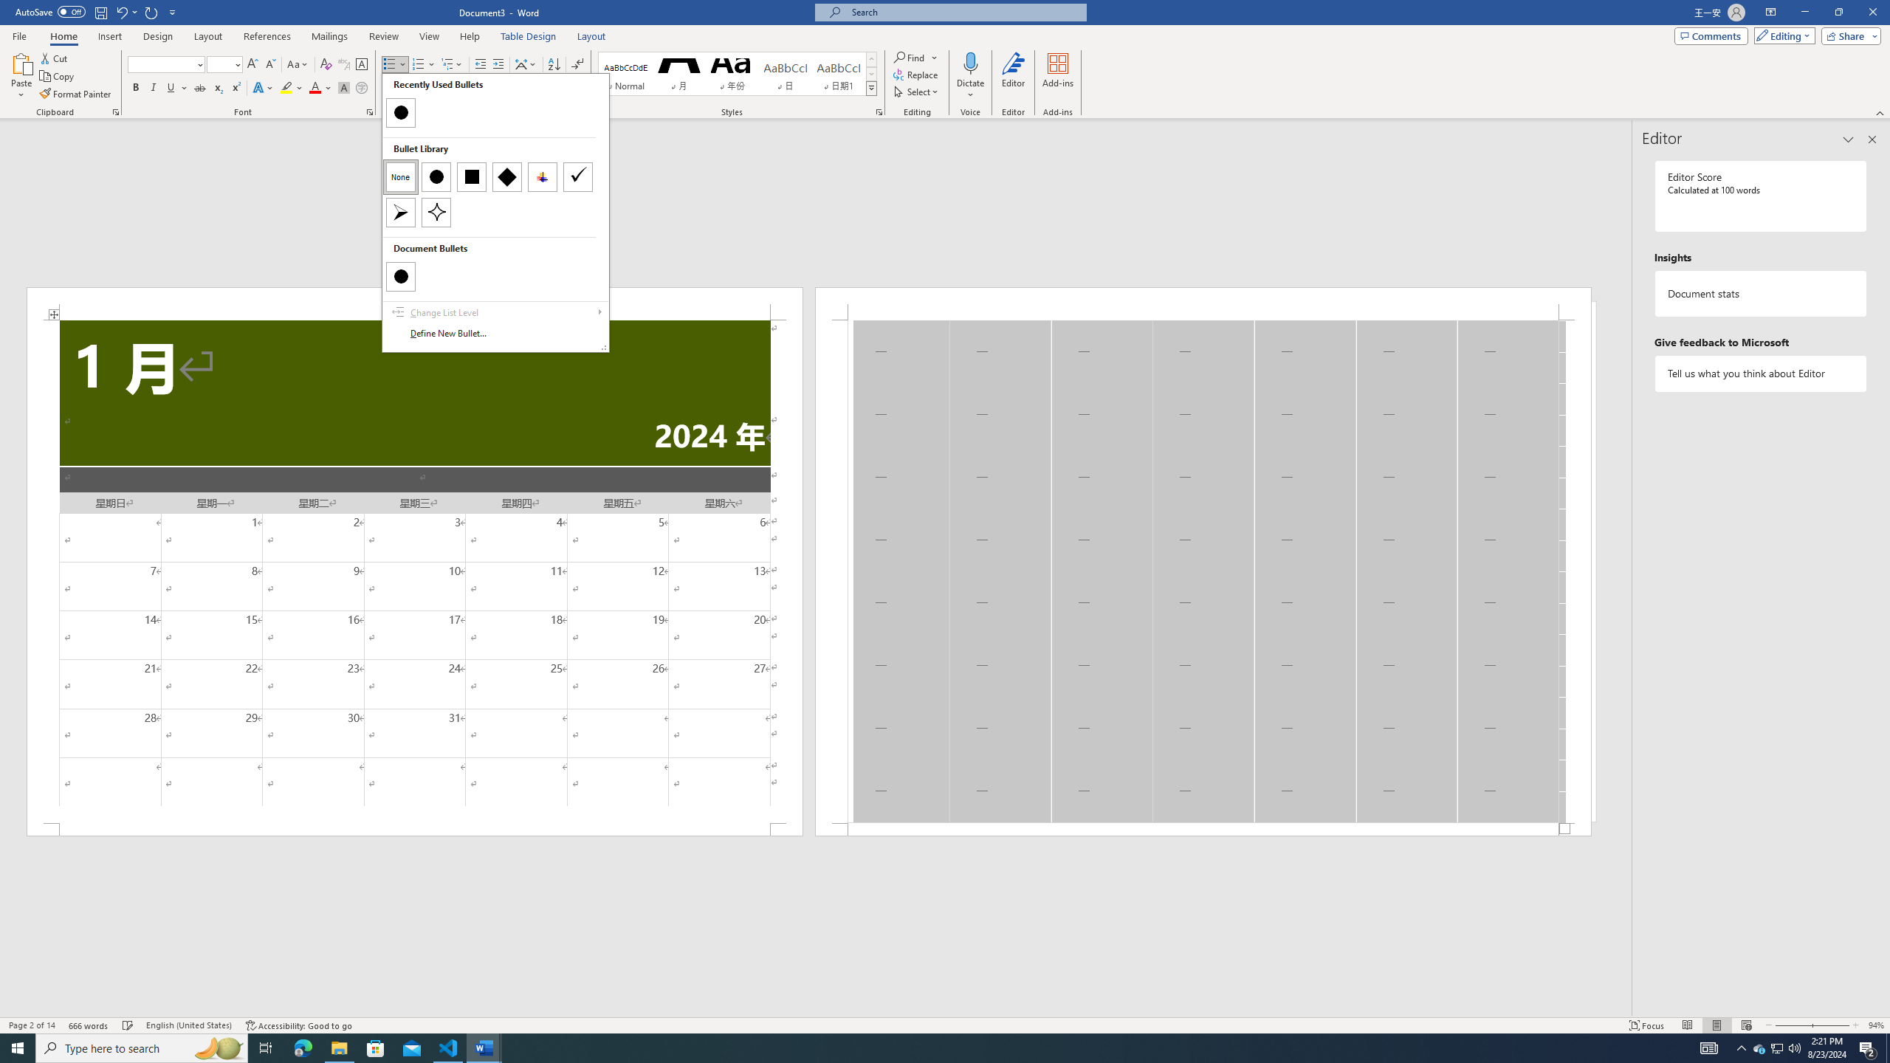 This screenshot has width=1890, height=1063. Describe the element at coordinates (1778, 1048) in the screenshot. I see `Paste` at that location.